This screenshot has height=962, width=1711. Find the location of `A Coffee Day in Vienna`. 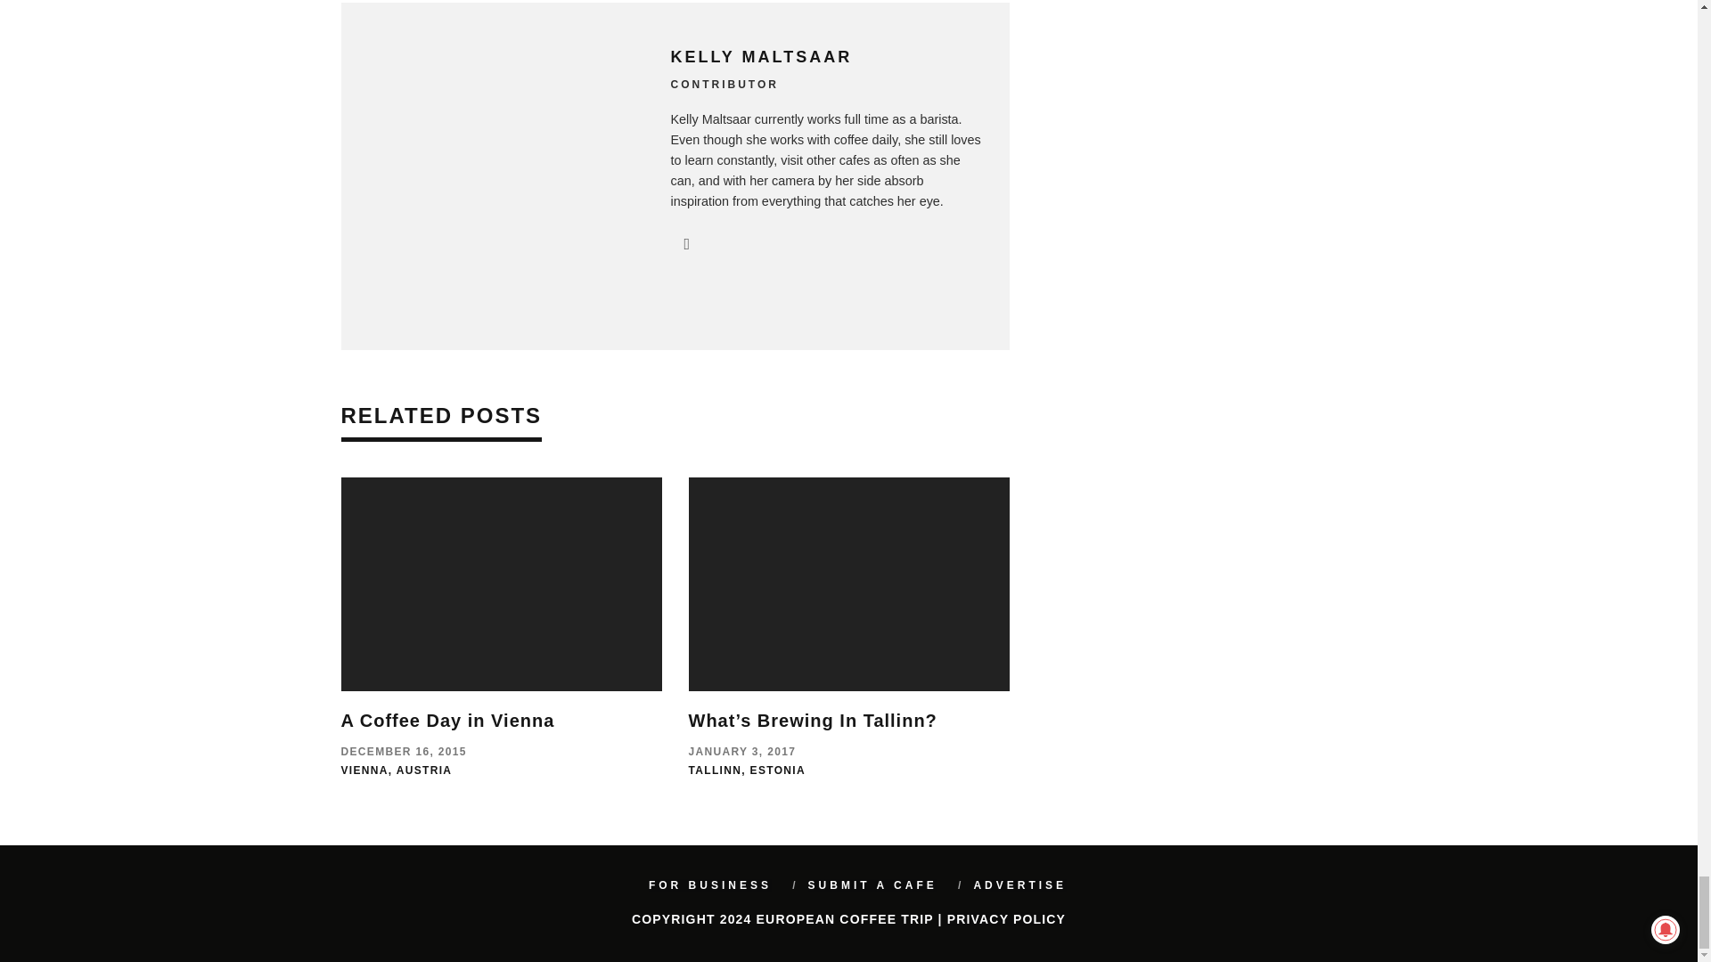

A Coffee Day in Vienna is located at coordinates (447, 720).